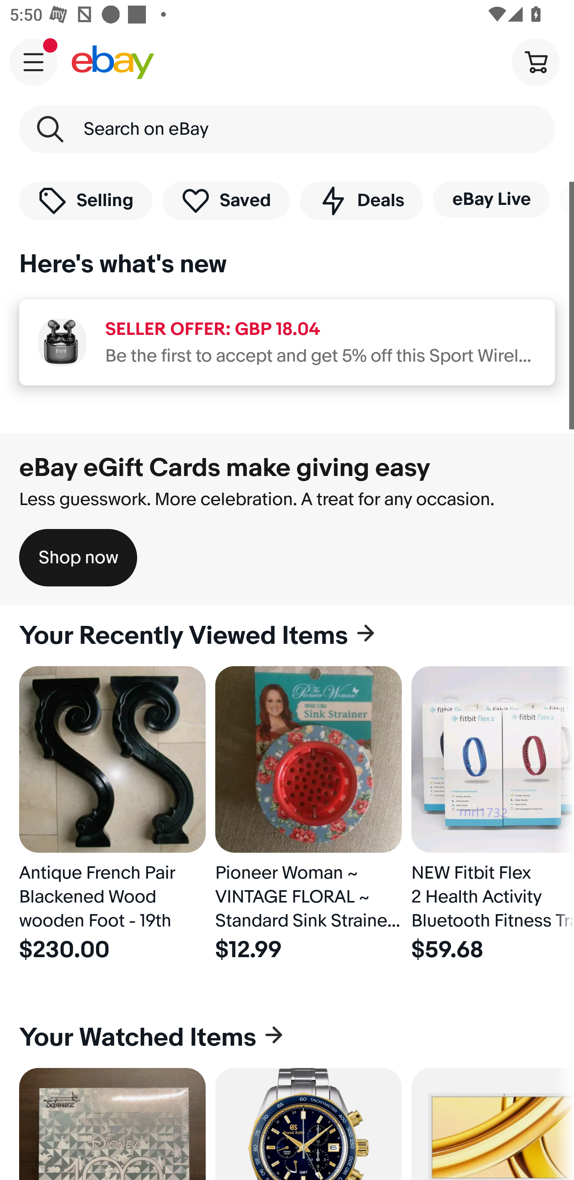 The width and height of the screenshot is (574, 1180). I want to click on Your Watched Items  , so click(287, 1037).